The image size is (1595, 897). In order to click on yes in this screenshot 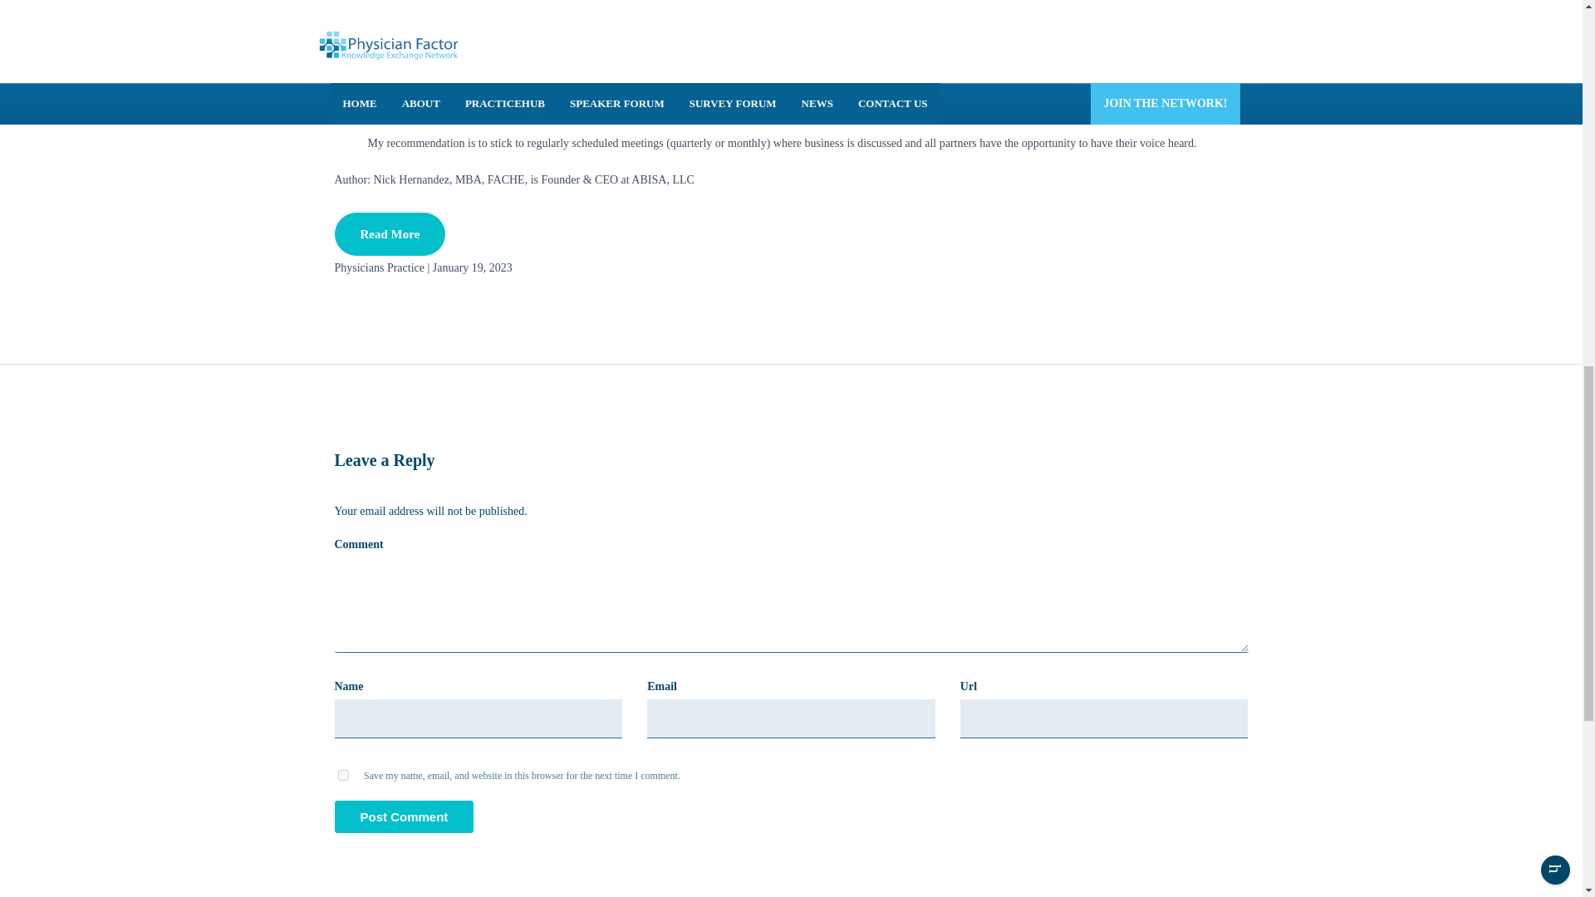, I will do `click(342, 774)`.